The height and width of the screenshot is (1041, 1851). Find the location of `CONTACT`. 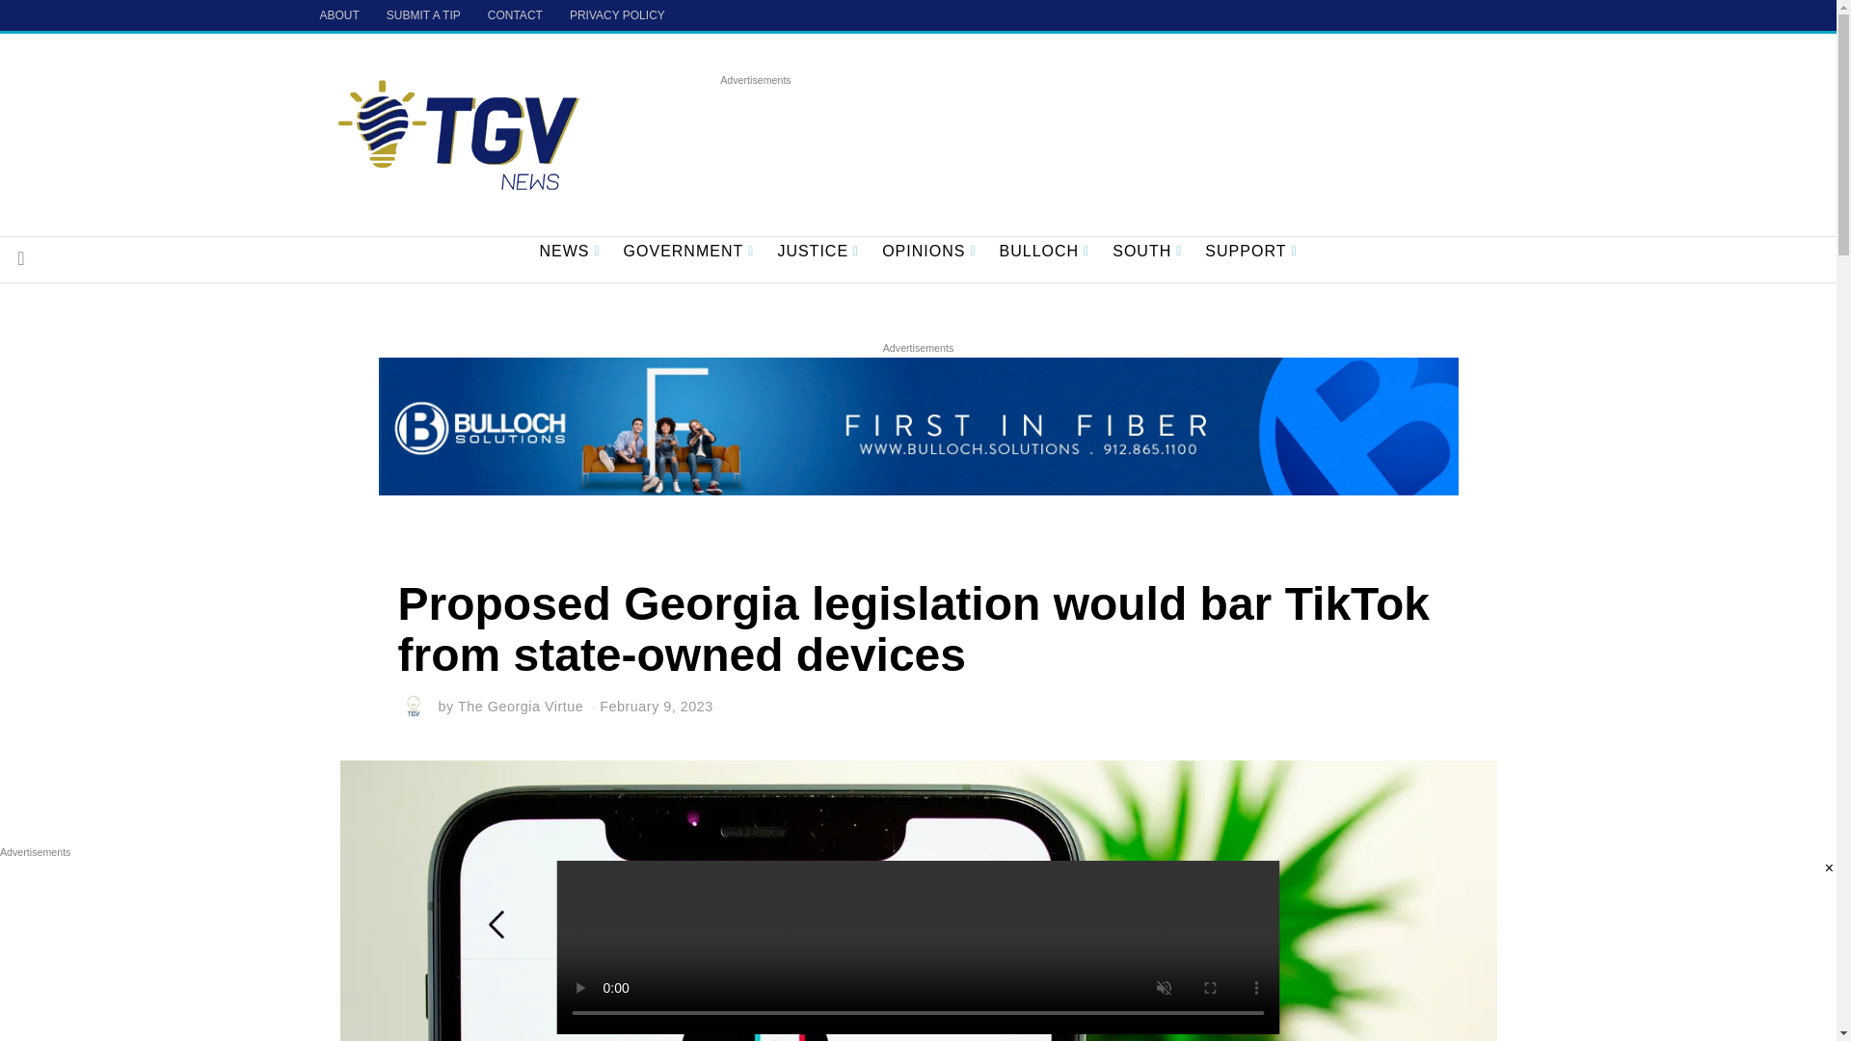

CONTACT is located at coordinates (515, 15).